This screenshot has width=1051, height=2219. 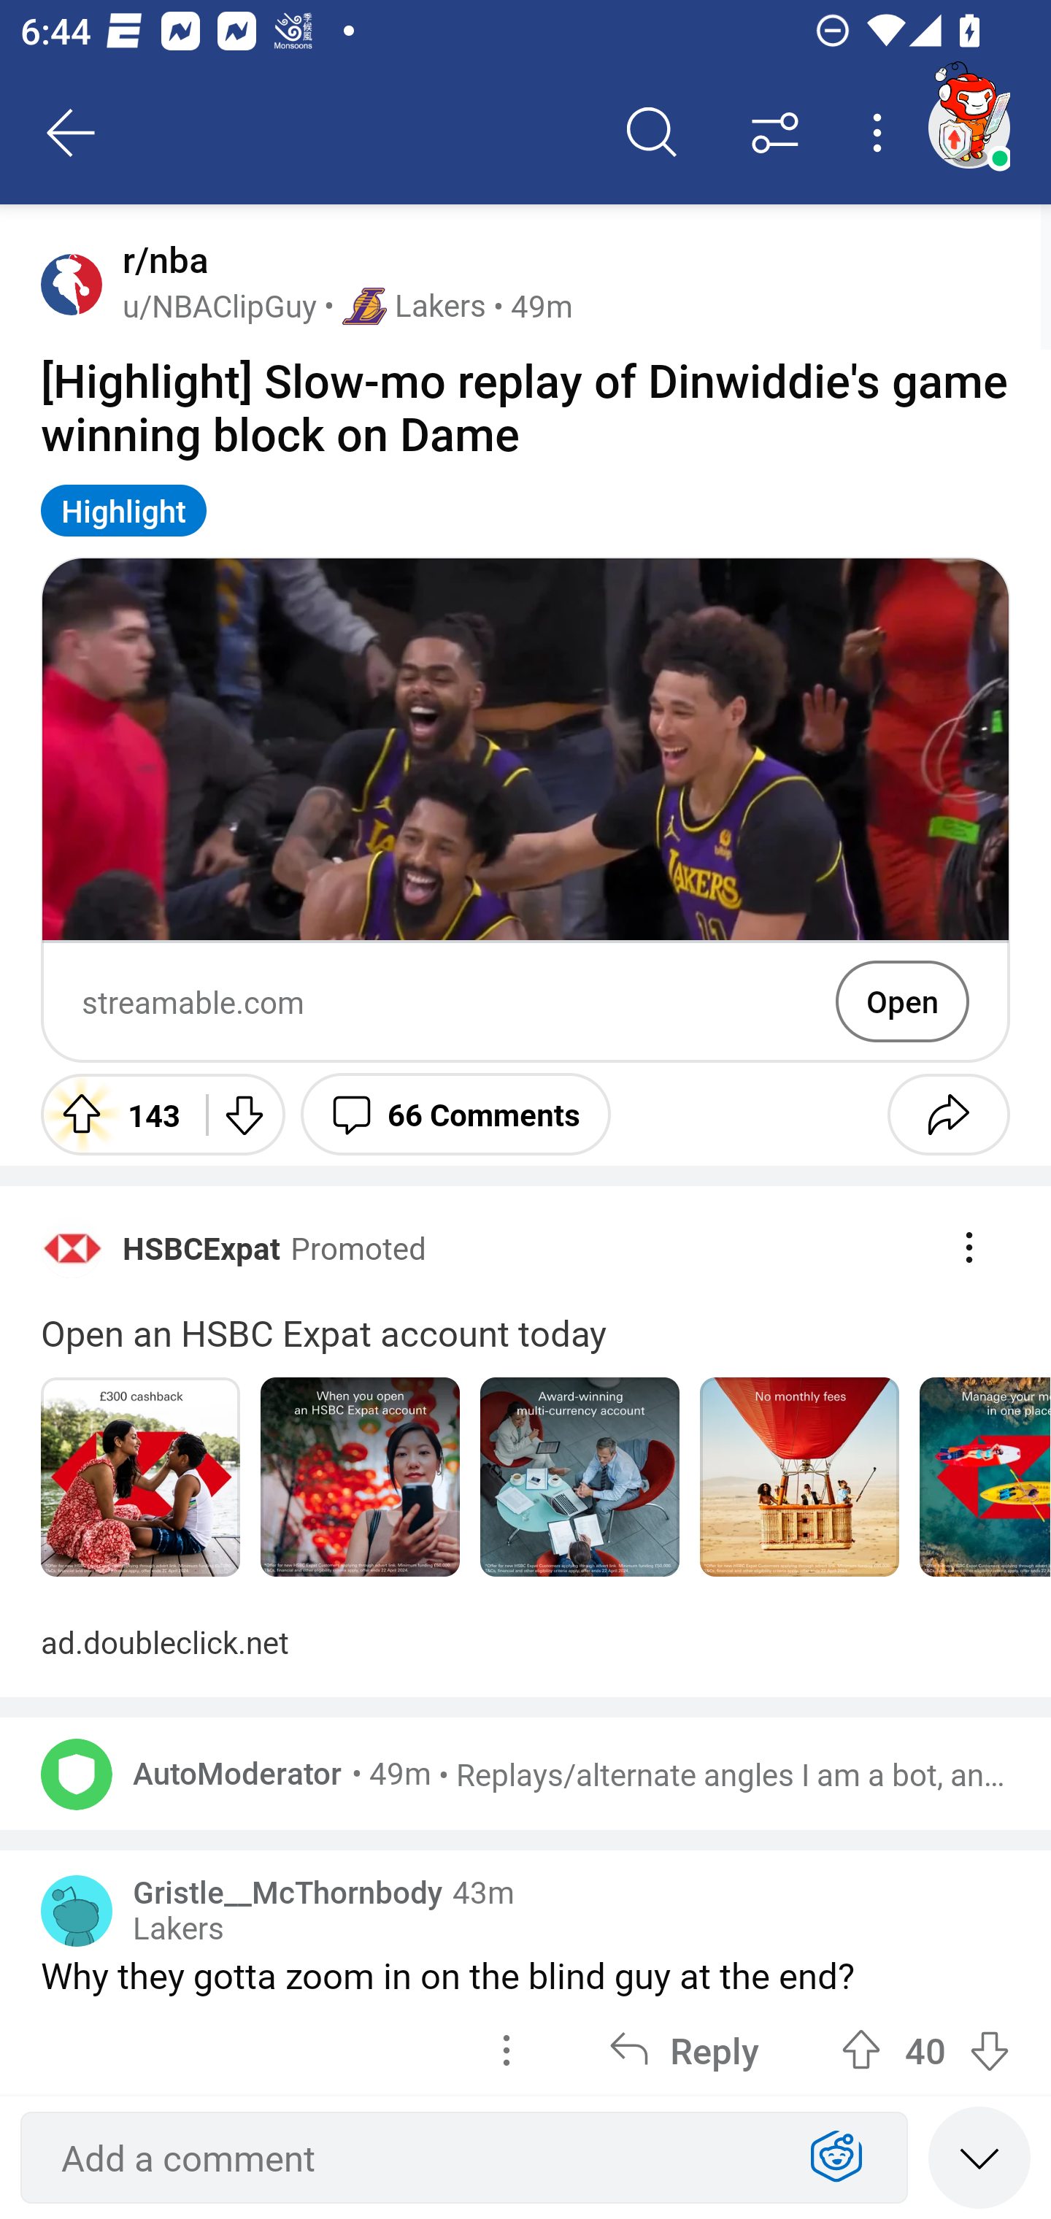 I want to click on Image 5 of 5. , so click(x=985, y=1477).